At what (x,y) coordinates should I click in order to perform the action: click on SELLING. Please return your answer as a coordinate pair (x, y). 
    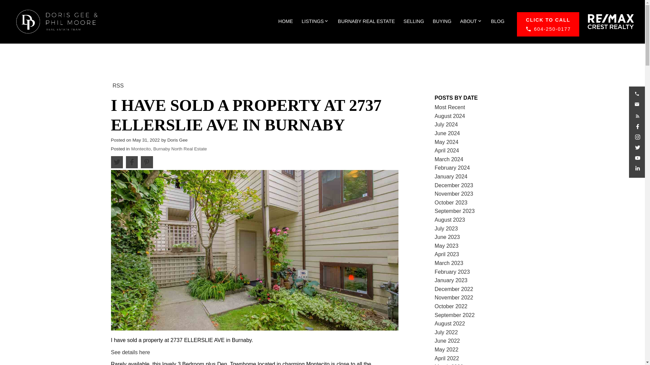
    Looking at the image, I should click on (414, 21).